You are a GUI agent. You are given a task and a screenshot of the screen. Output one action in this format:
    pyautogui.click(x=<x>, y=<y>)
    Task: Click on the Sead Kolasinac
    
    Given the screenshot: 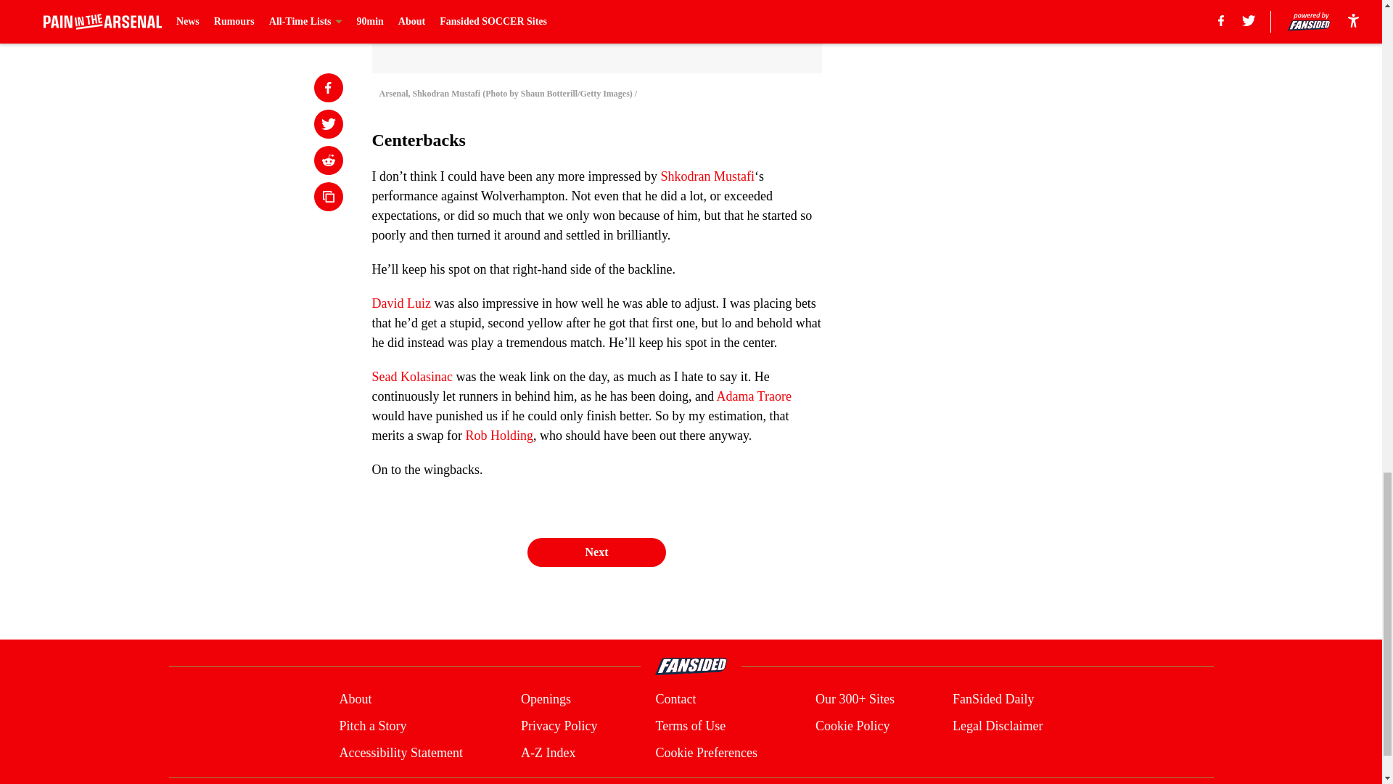 What is the action you would take?
    pyautogui.click(x=411, y=376)
    